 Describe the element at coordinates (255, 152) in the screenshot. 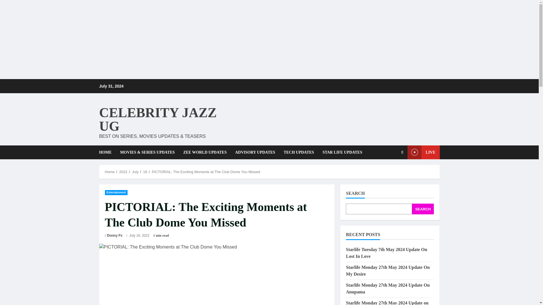

I see `ADVISORY UPDATES` at that location.